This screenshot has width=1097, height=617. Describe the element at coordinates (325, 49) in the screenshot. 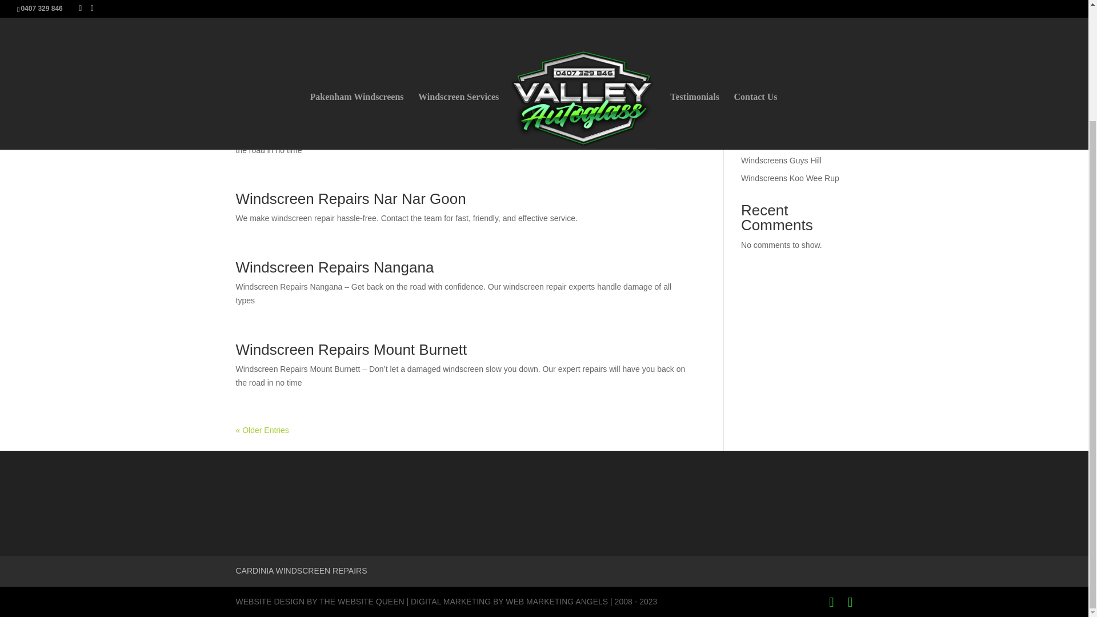

I see `Windscreen Repairs Nyora` at that location.